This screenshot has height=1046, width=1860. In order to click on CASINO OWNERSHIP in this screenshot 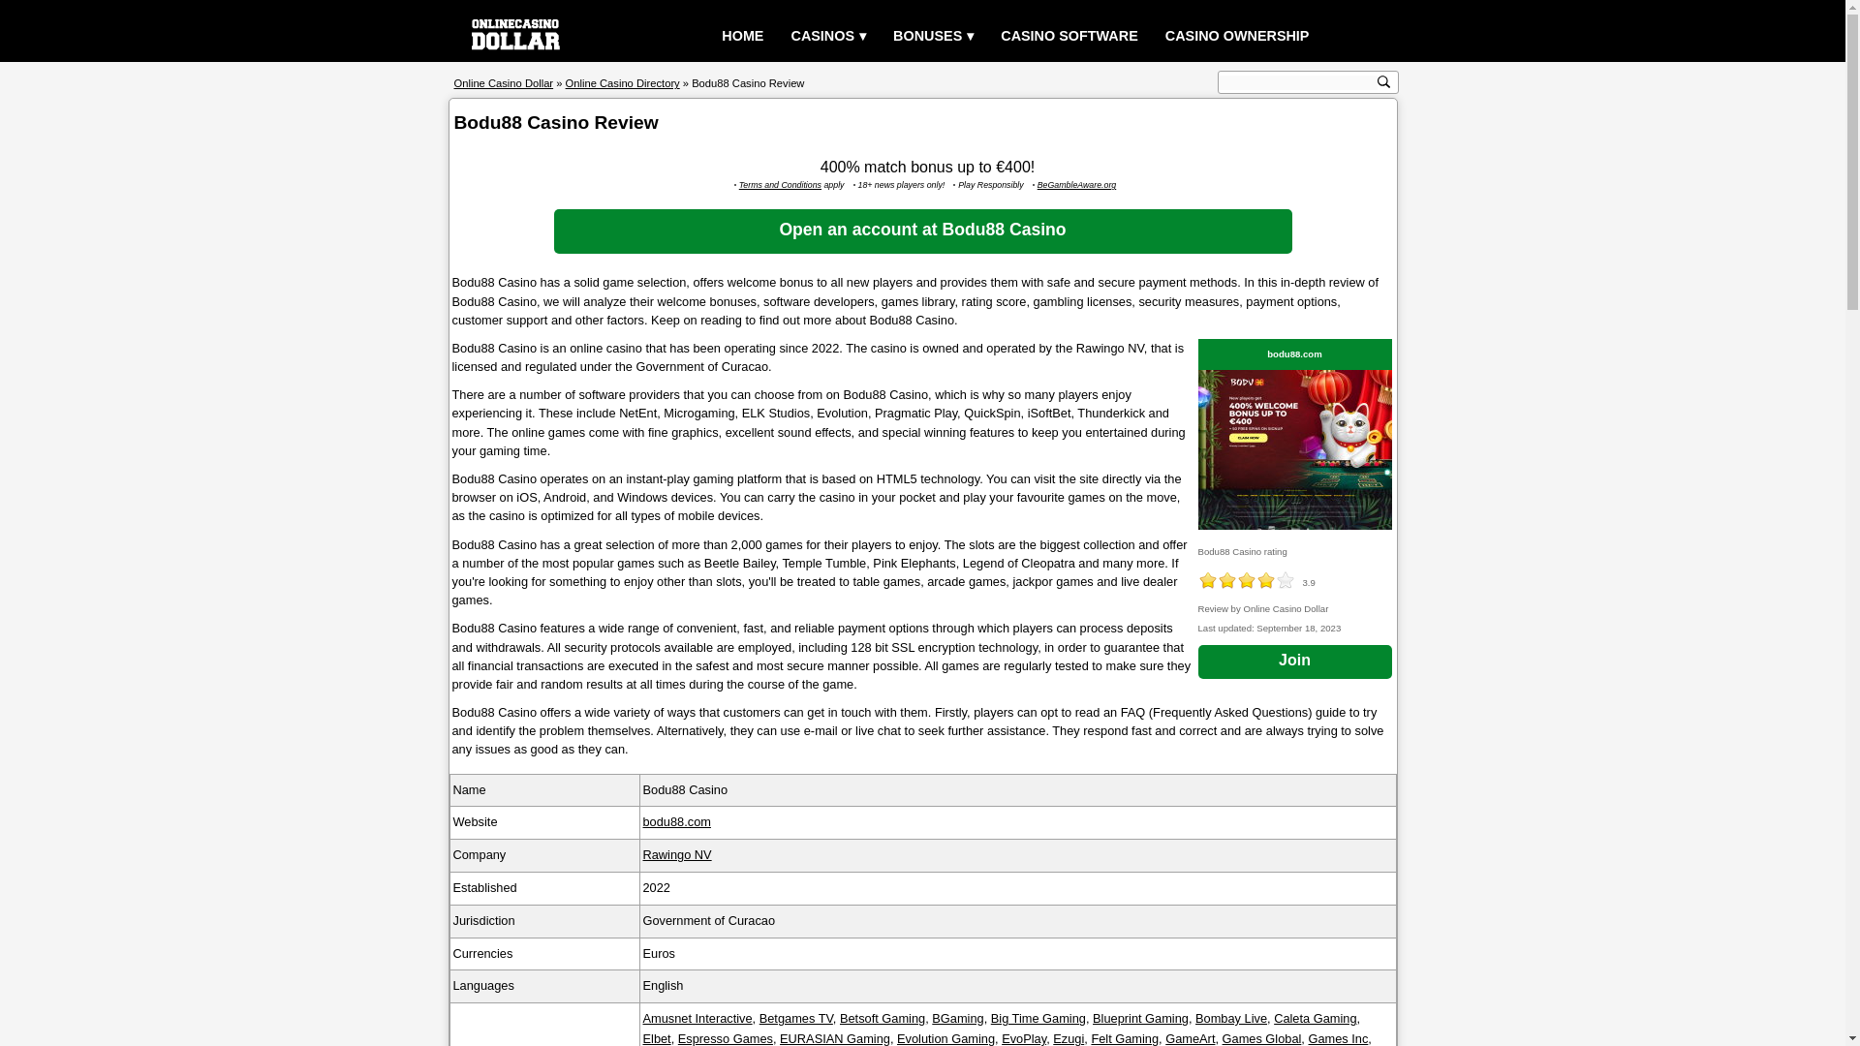, I will do `click(1236, 37)`.